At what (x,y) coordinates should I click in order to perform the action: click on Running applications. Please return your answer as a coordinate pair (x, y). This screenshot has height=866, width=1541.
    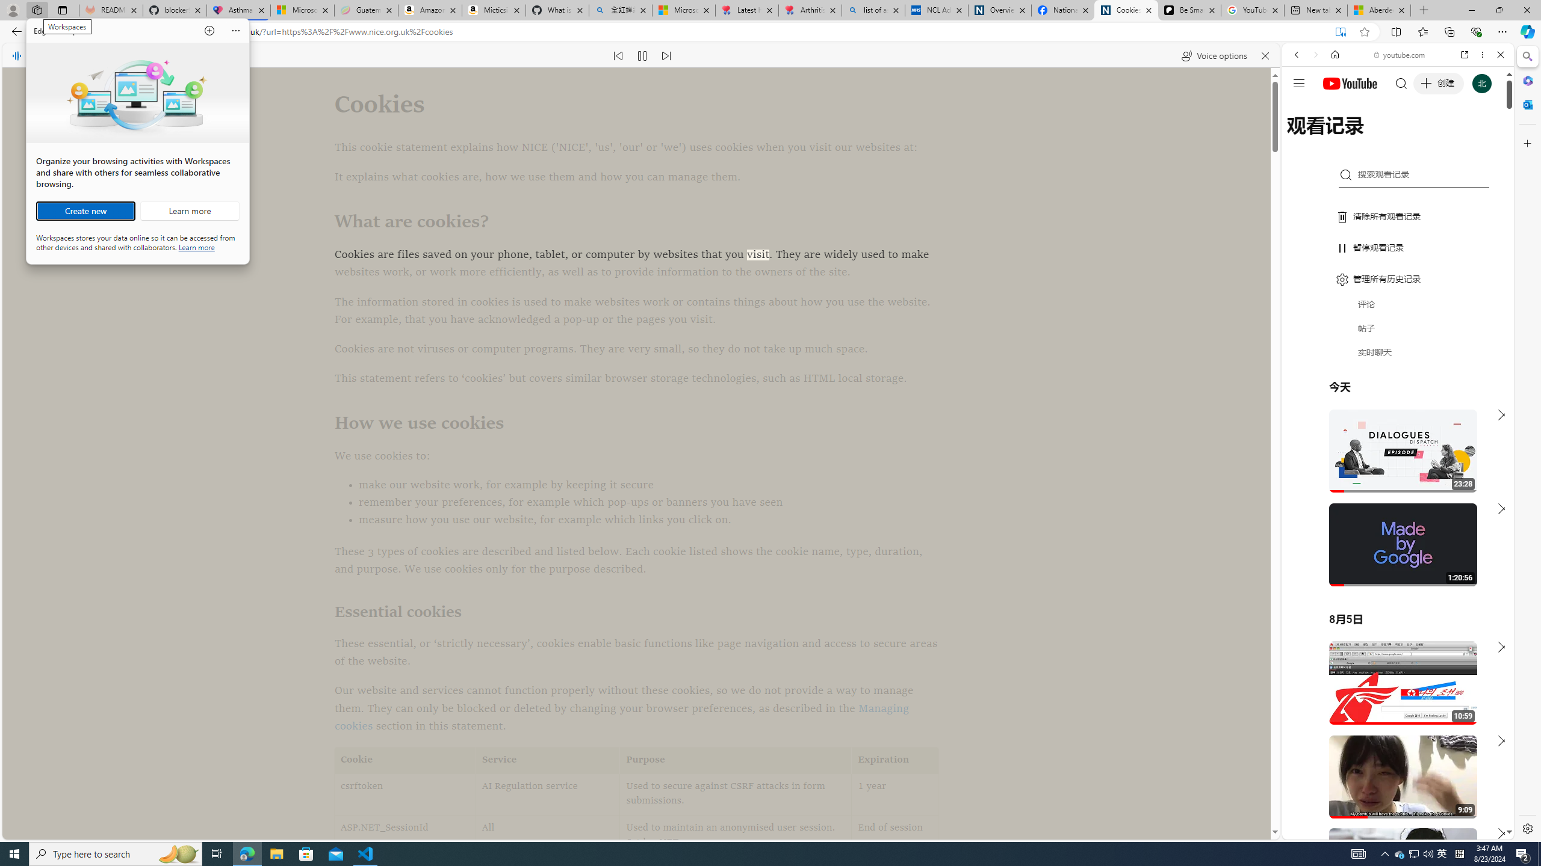
    Looking at the image, I should click on (742, 854).